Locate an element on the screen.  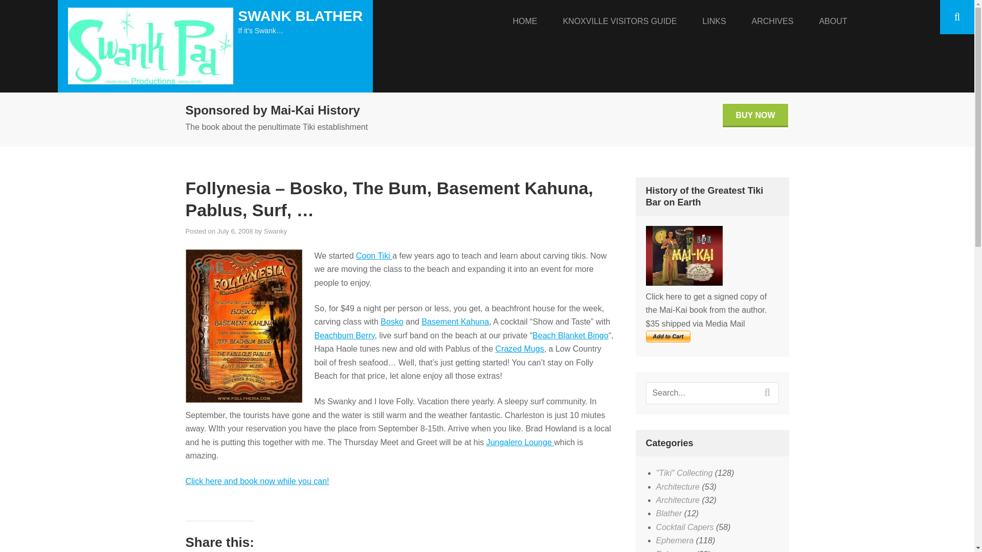
Beachbum Berry is located at coordinates (344, 335).